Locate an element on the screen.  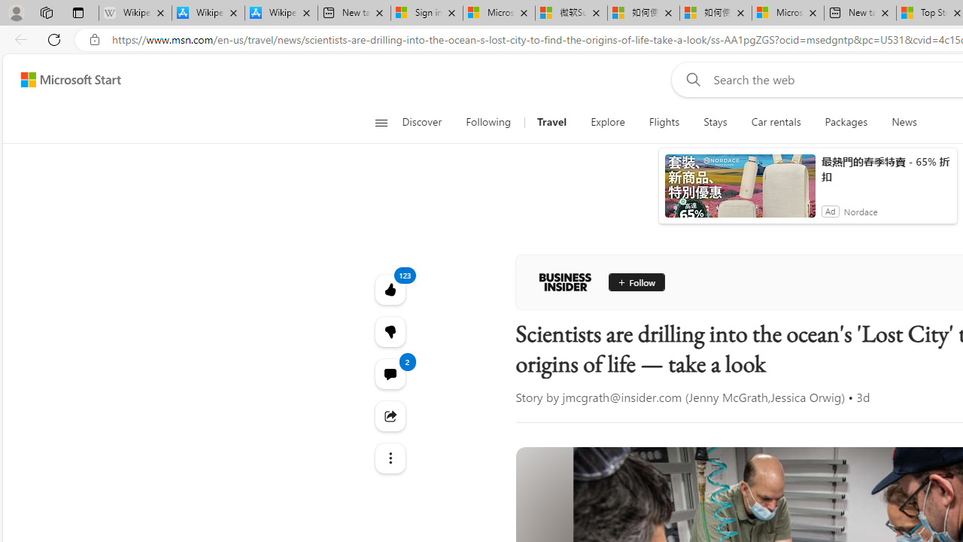
Business Insider is located at coordinates (565, 282).